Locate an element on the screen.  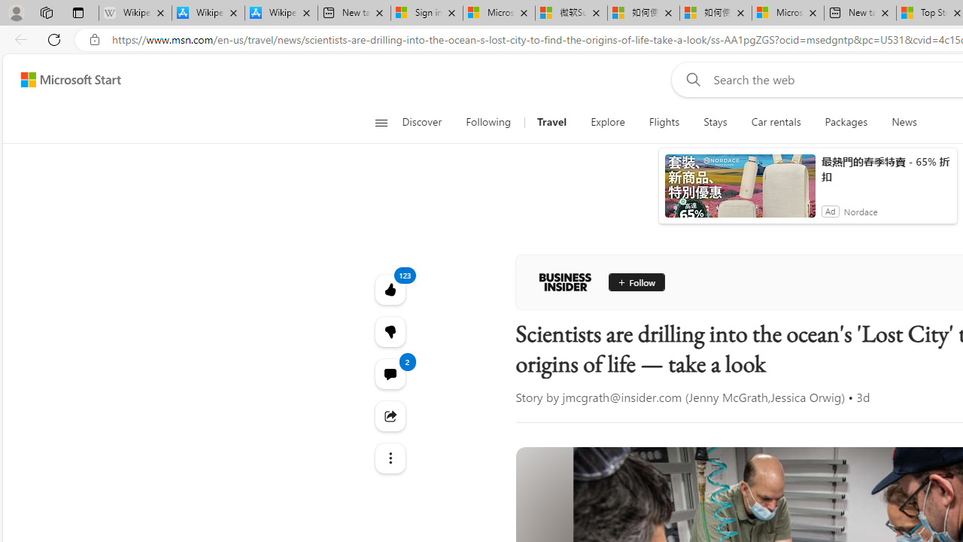
Business Insider is located at coordinates (565, 282).